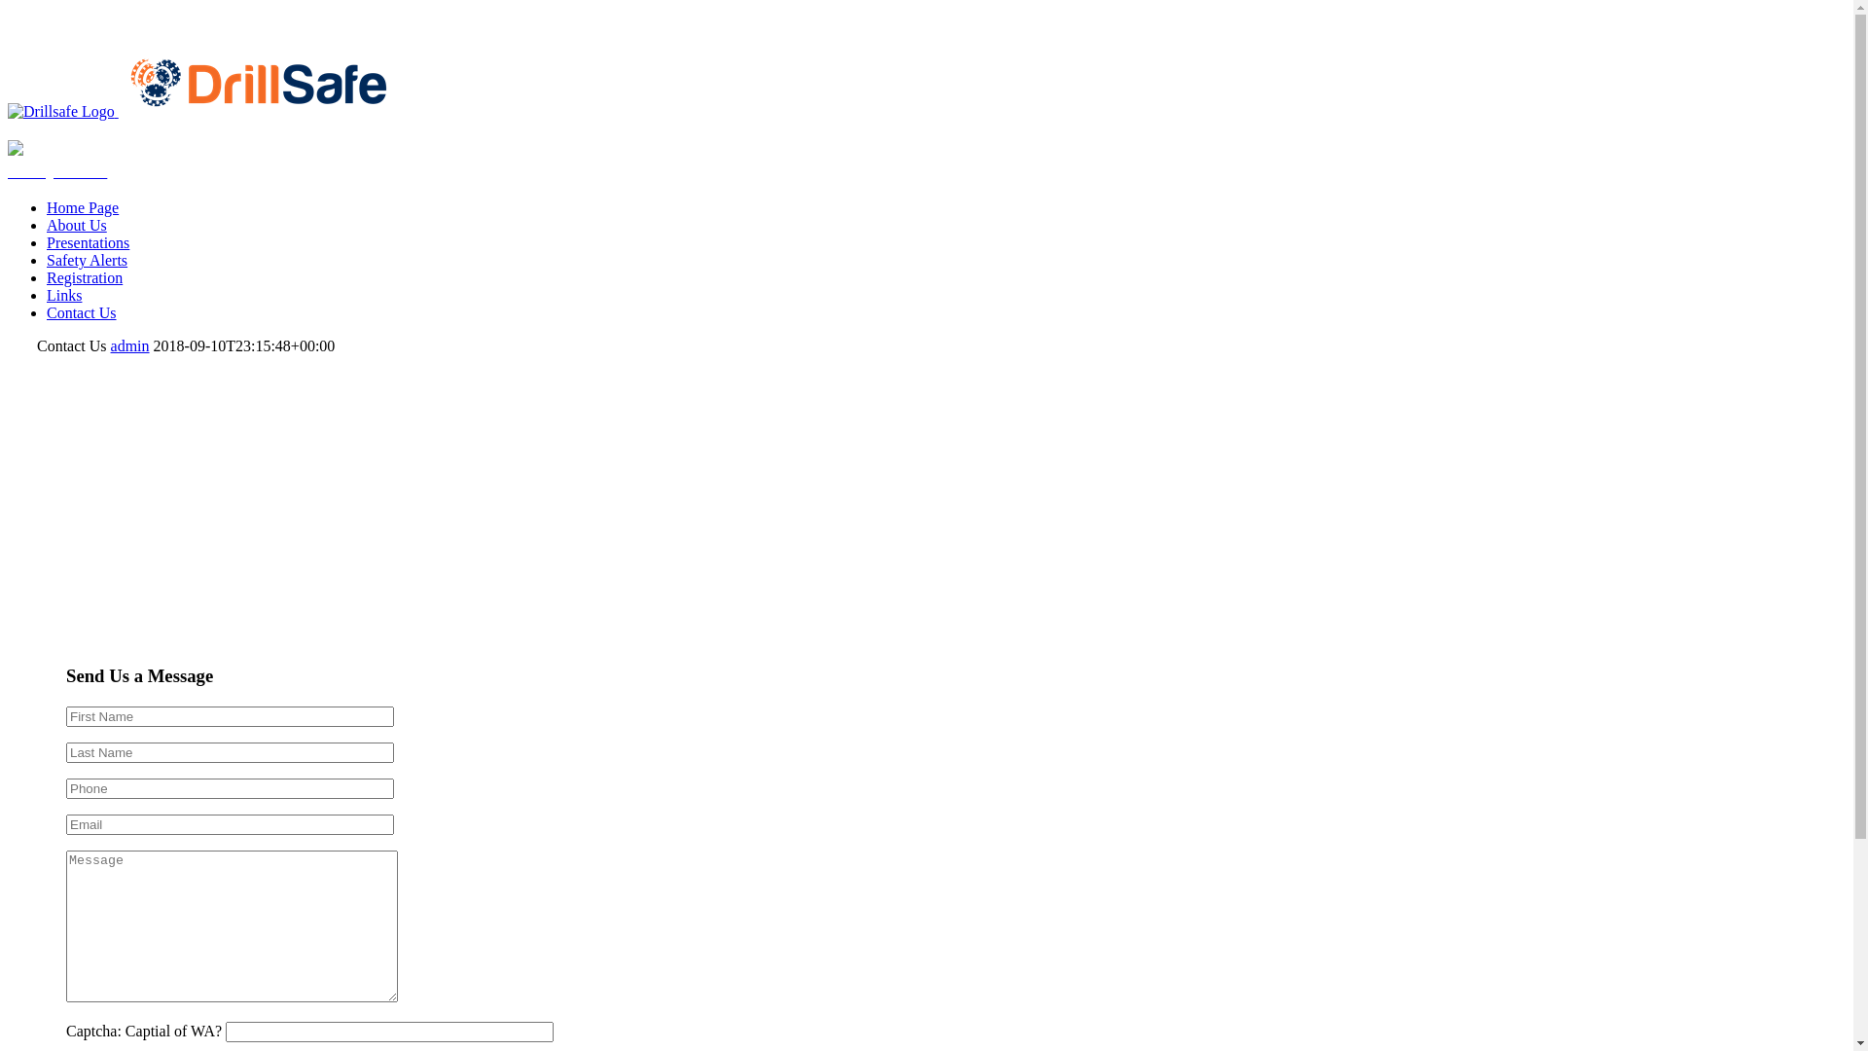 The image size is (1868, 1051). Describe the element at coordinates (82, 313) in the screenshot. I see `Contact Us` at that location.